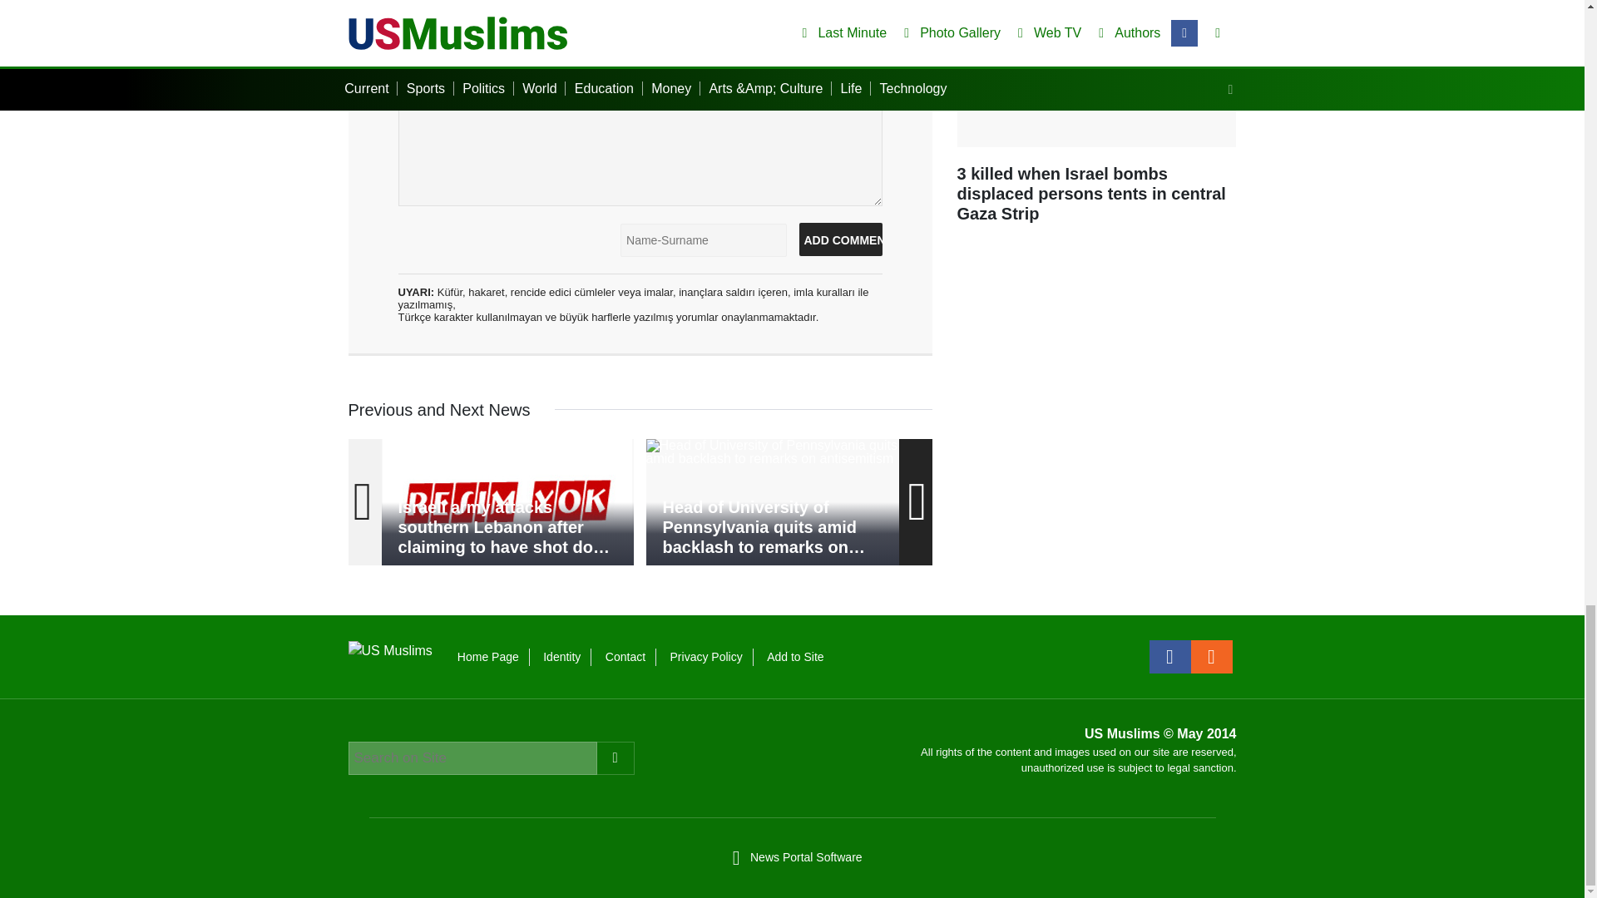 This screenshot has height=898, width=1597. I want to click on ADD COMMENT, so click(840, 239).